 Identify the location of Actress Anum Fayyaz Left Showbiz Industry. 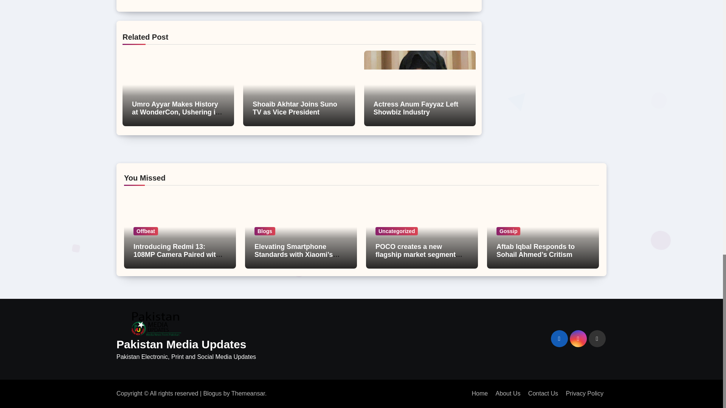
(416, 108).